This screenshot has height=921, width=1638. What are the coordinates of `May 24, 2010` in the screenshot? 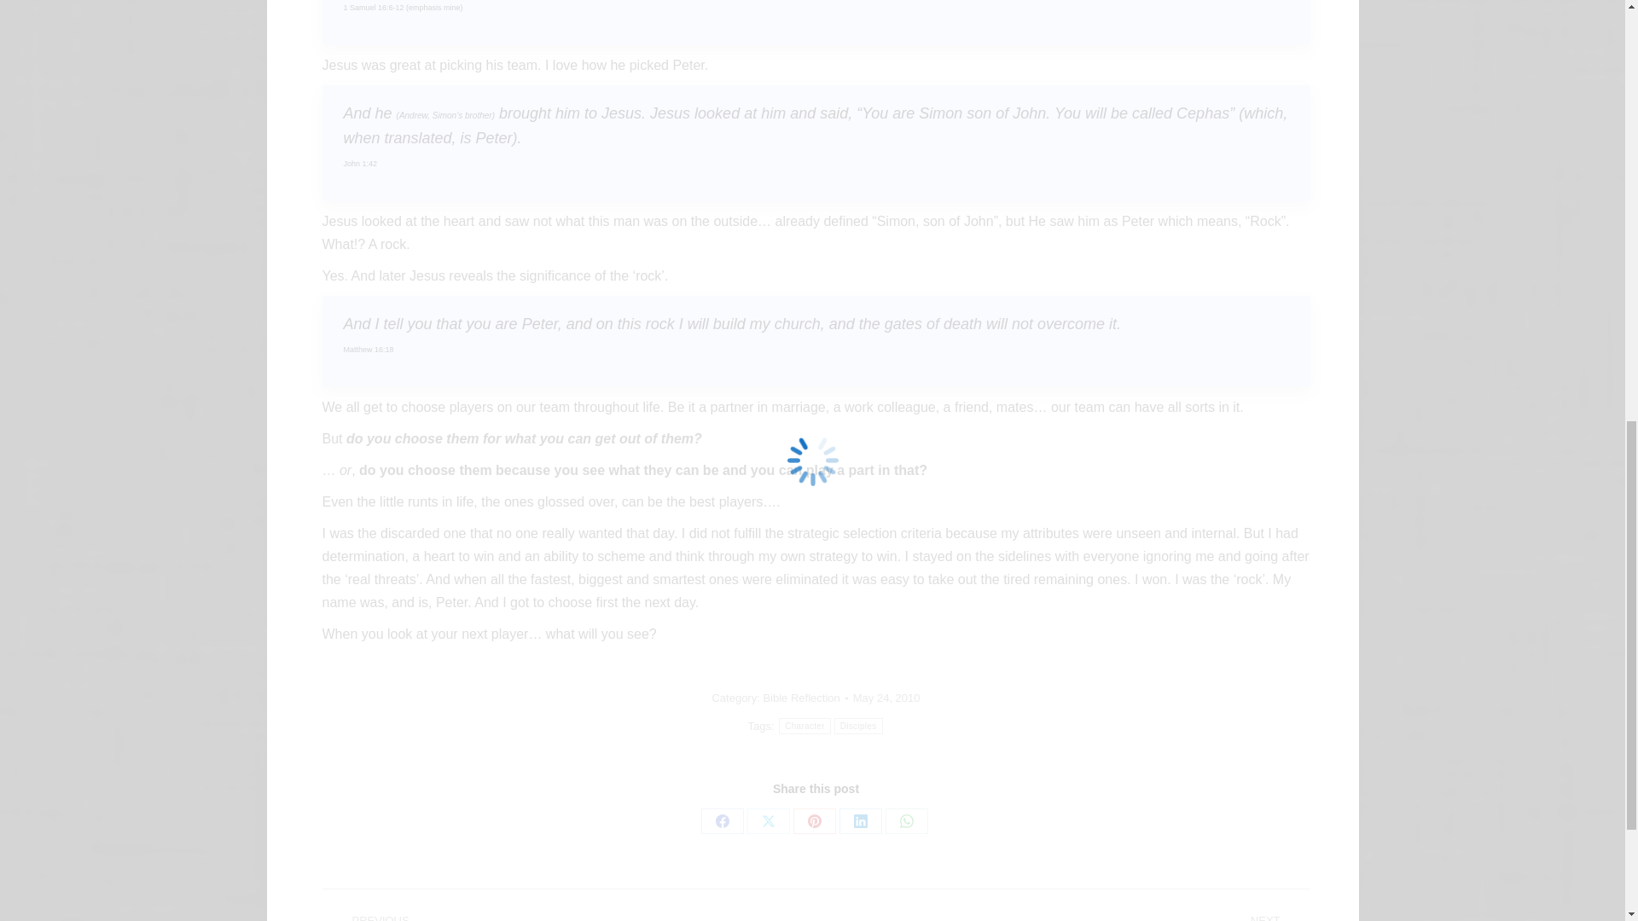 It's located at (887, 698).